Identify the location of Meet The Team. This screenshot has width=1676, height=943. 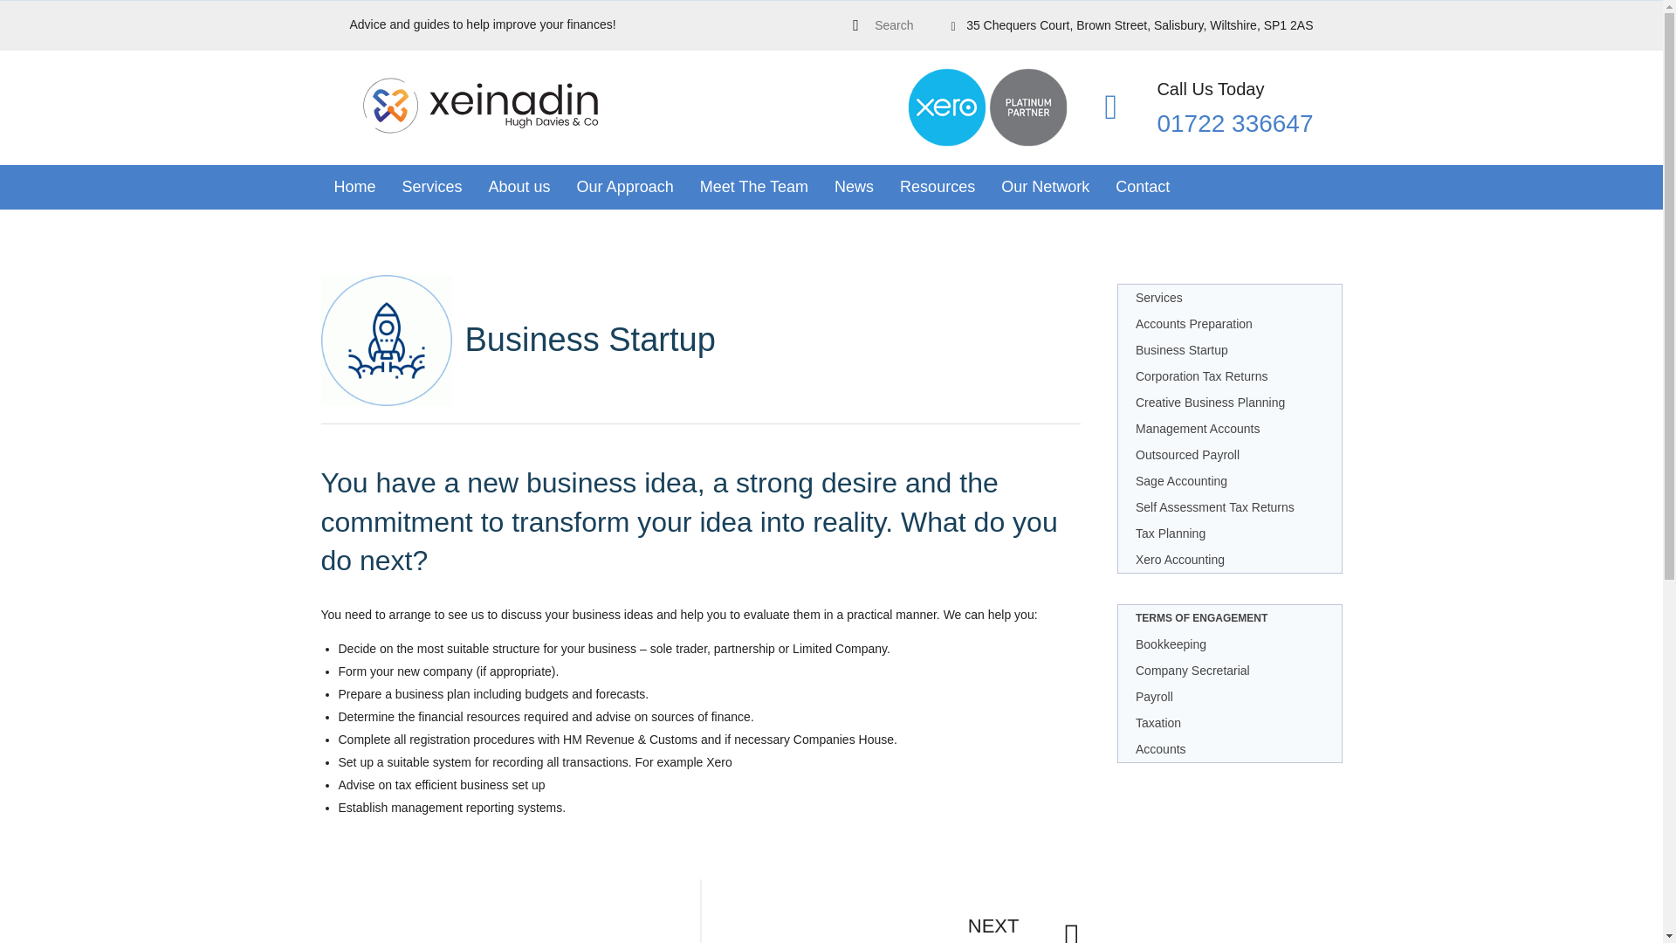
(754, 187).